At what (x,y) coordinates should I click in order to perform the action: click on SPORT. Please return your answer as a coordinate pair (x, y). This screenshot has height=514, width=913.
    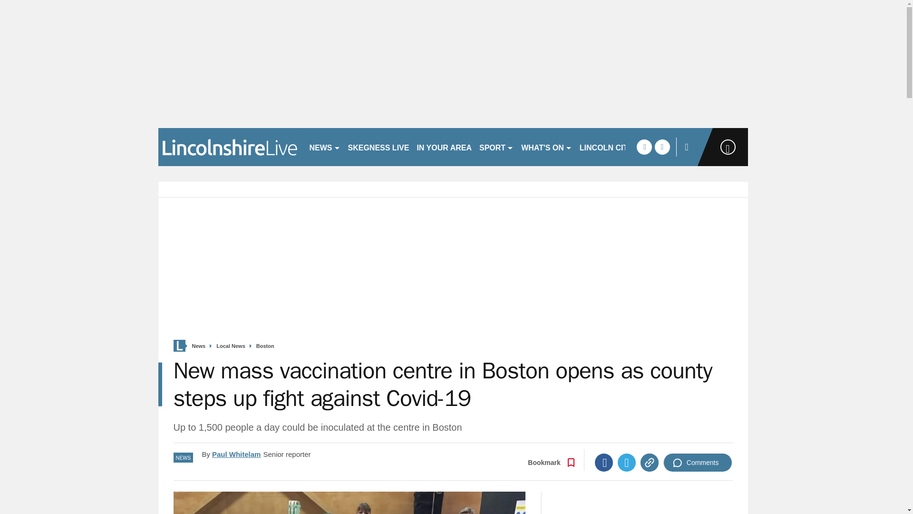
    Looking at the image, I should click on (496, 147).